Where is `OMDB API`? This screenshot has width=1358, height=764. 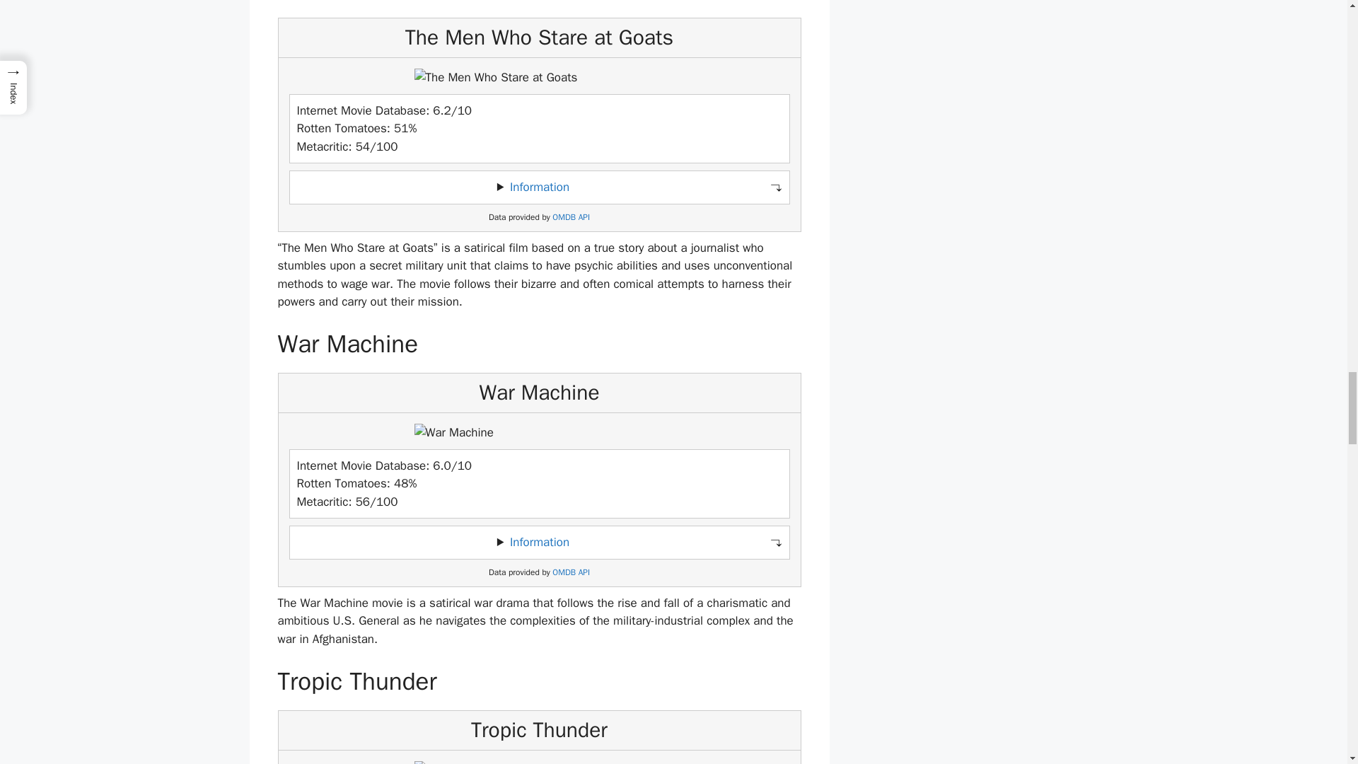 OMDB API is located at coordinates (571, 572).